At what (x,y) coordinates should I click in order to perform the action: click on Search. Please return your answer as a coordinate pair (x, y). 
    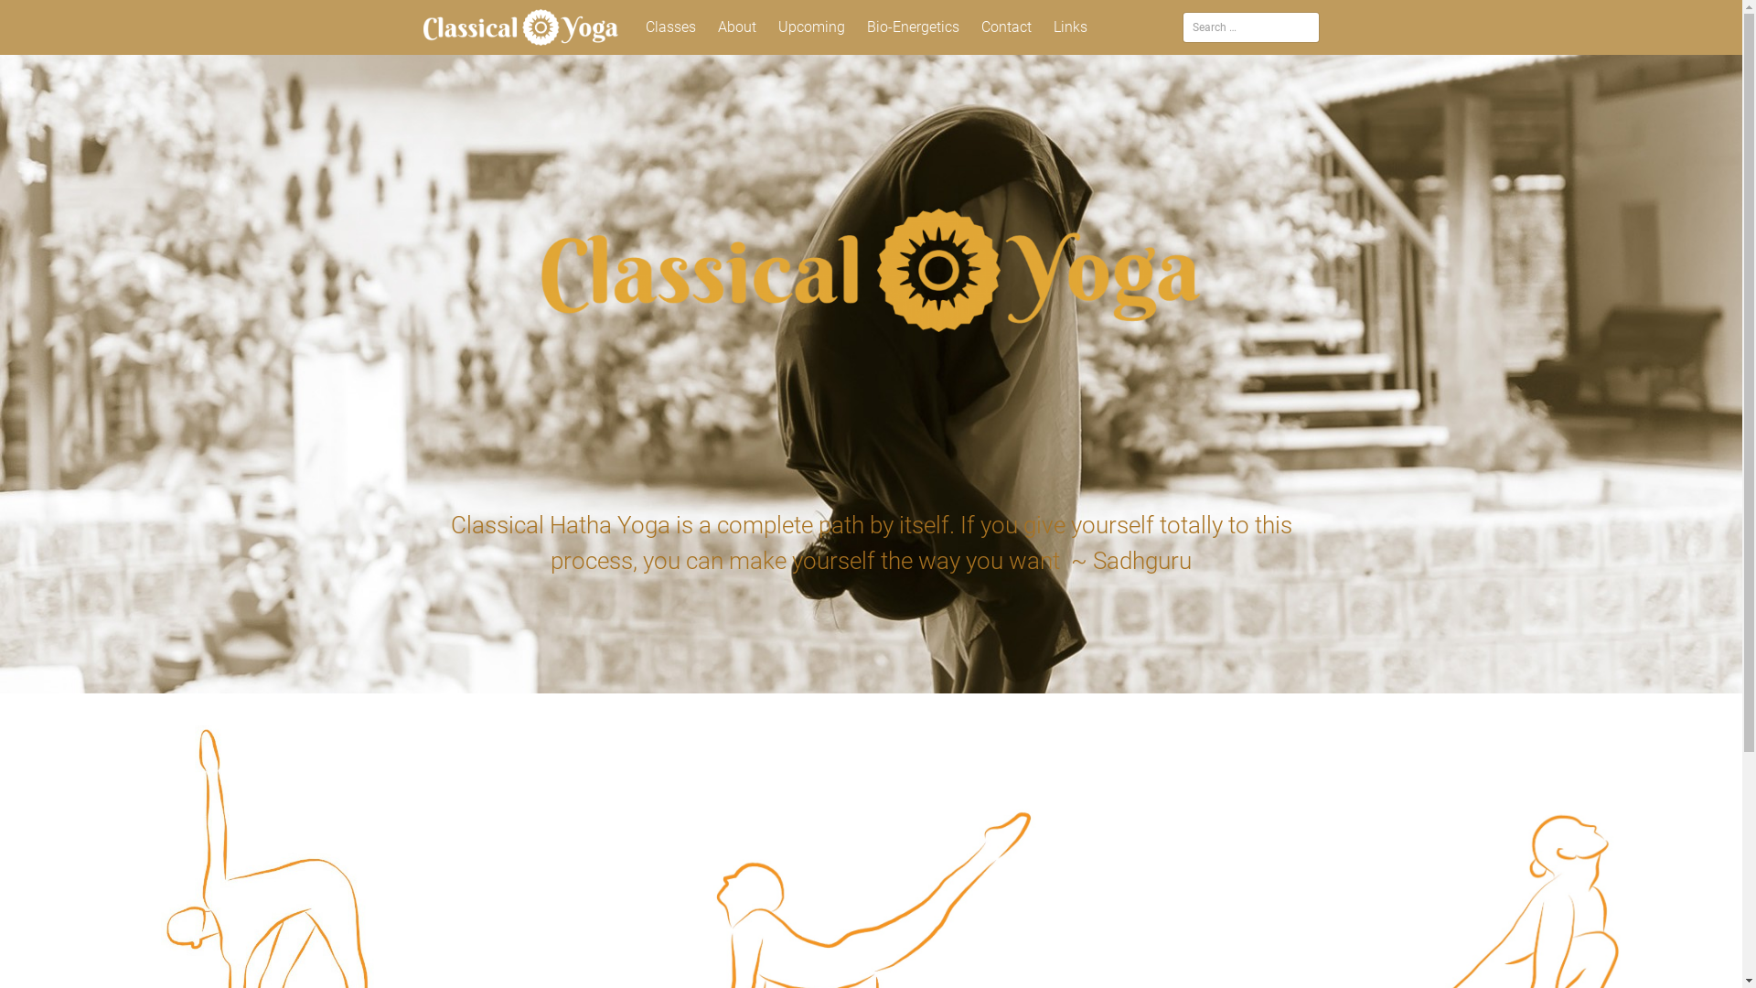
    Looking at the image, I should click on (43, 19).